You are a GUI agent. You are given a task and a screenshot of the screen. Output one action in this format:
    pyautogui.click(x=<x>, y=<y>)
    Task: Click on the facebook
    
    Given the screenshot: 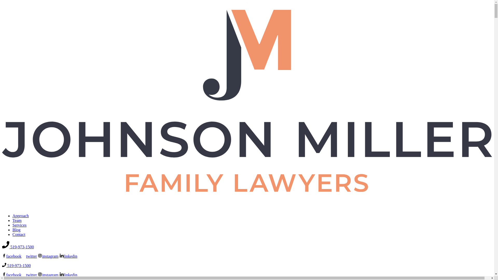 What is the action you would take?
    pyautogui.click(x=11, y=275)
    